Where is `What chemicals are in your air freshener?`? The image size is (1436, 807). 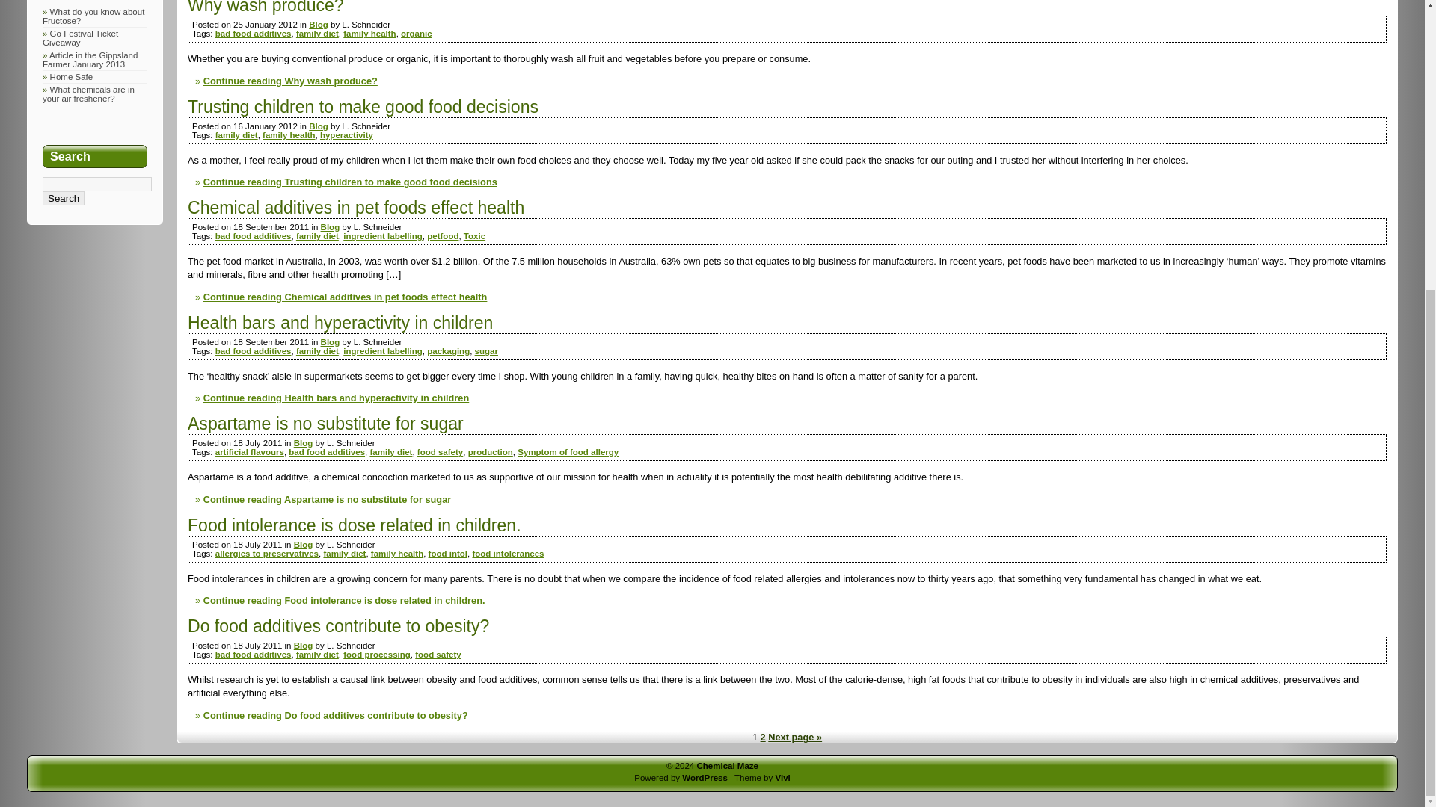 What chemicals are in your air freshener? is located at coordinates (88, 94).